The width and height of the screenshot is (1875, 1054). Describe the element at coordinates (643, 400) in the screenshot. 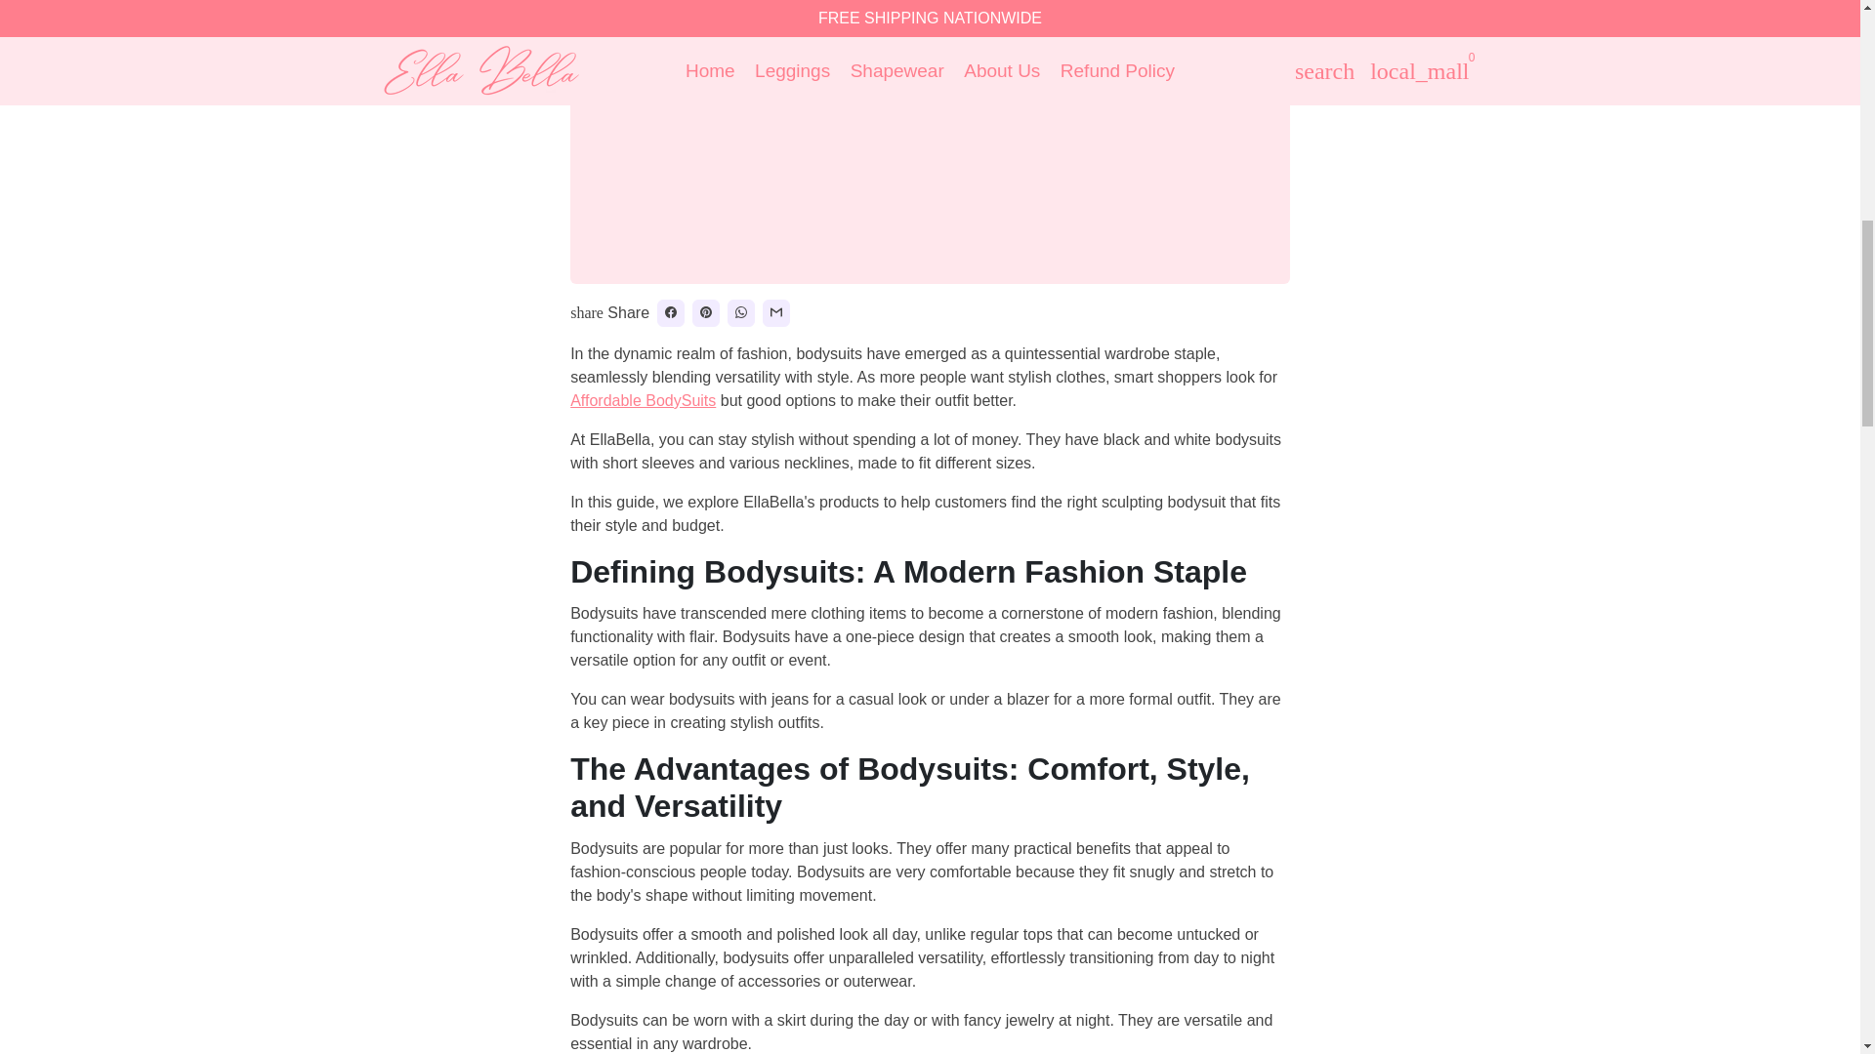

I see `Affordable BodySuits` at that location.